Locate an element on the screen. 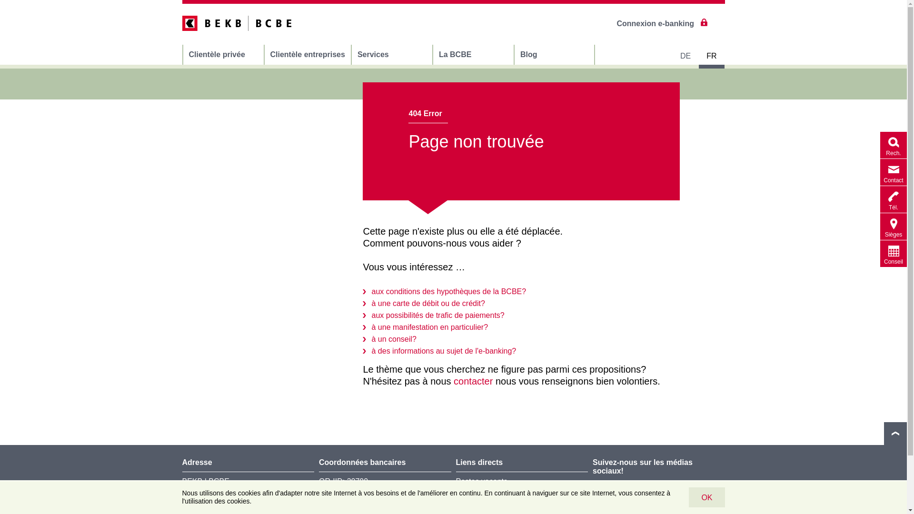  DE is located at coordinates (685, 56).